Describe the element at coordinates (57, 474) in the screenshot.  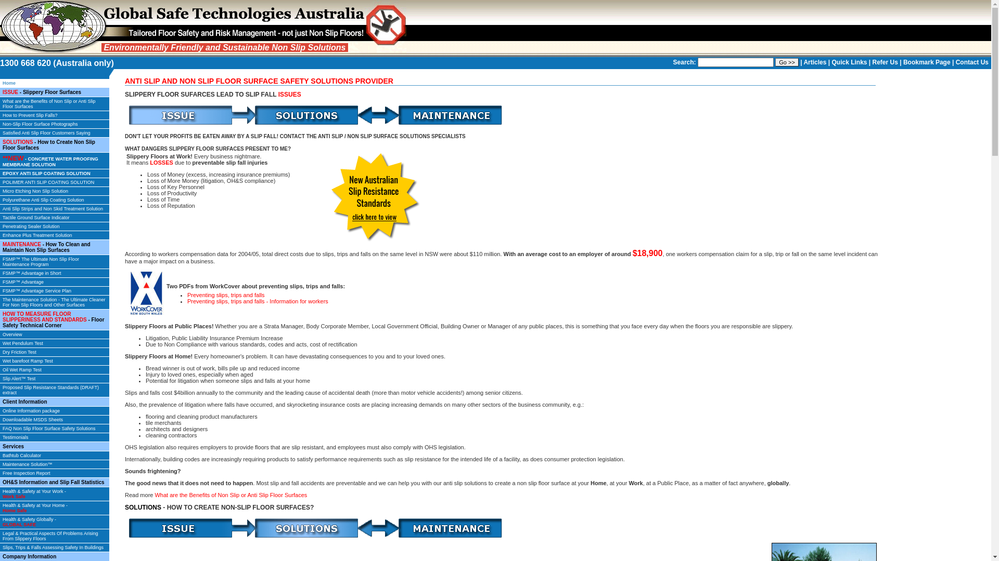
I see `Free Inspection Report` at that location.